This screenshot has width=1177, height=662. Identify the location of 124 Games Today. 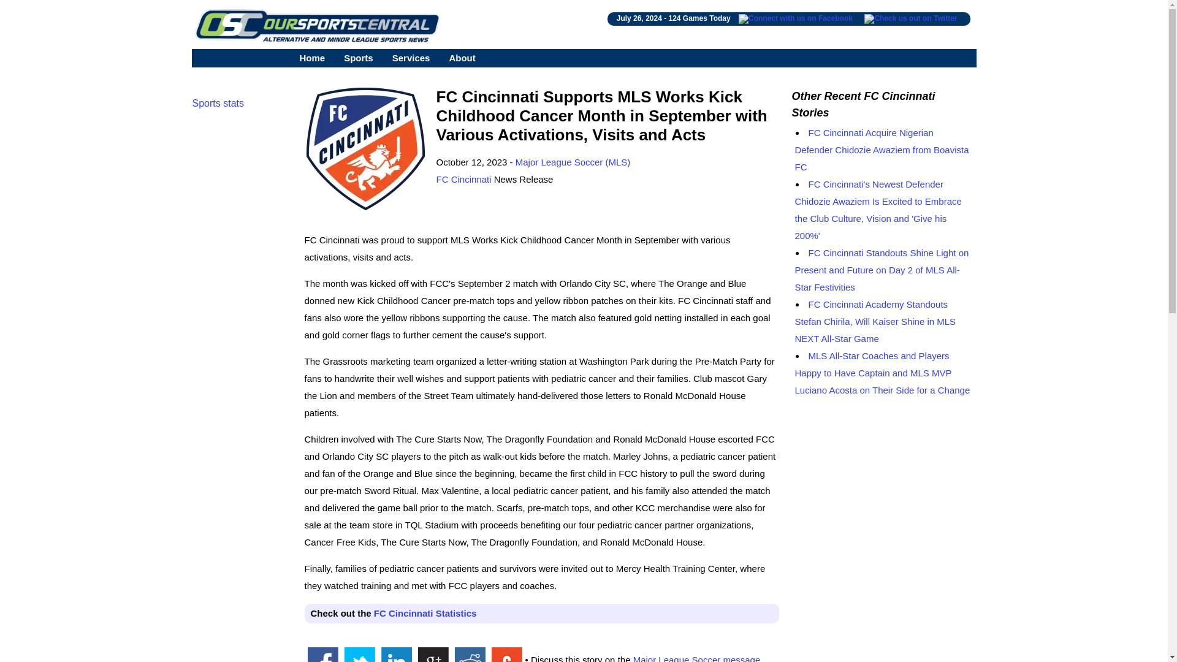
(699, 18).